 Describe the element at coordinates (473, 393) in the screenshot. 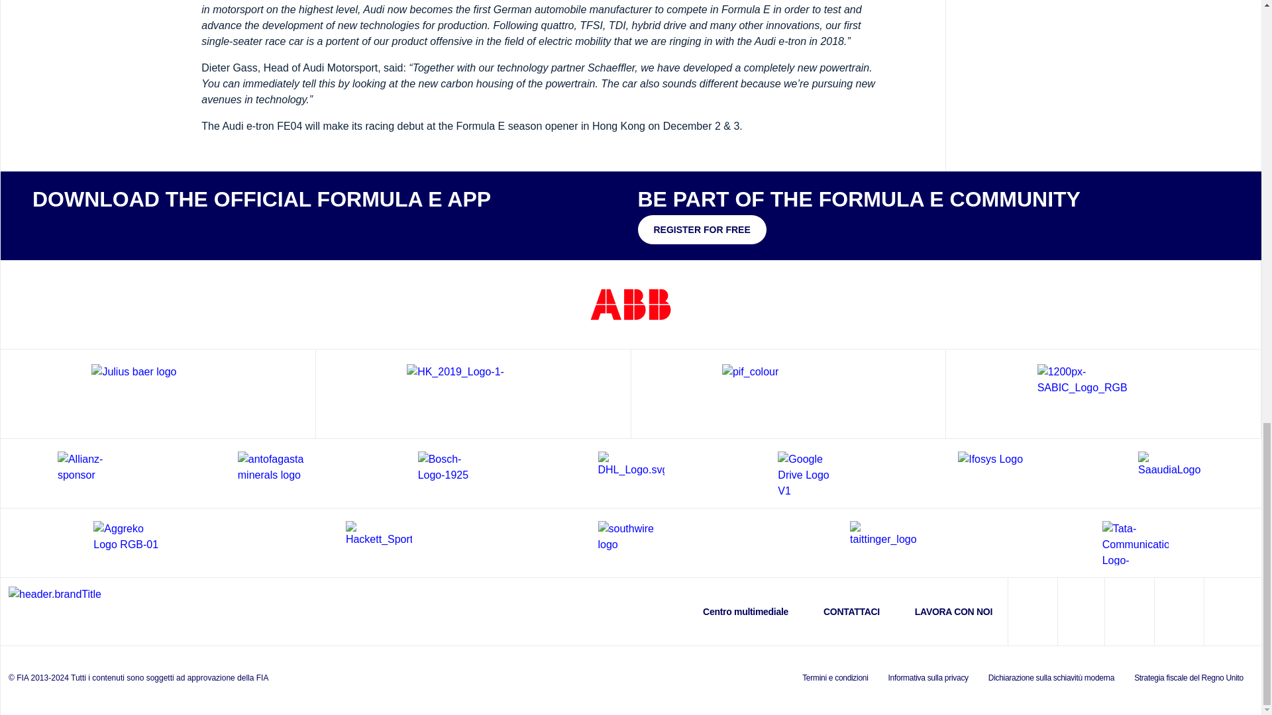

I see `Partner tecnico` at that location.